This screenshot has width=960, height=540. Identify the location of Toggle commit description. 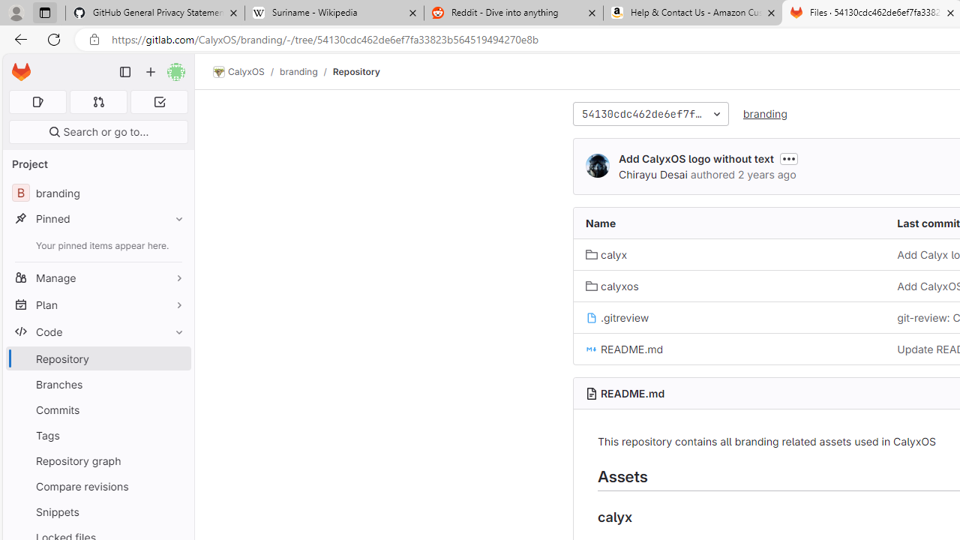
(788, 159).